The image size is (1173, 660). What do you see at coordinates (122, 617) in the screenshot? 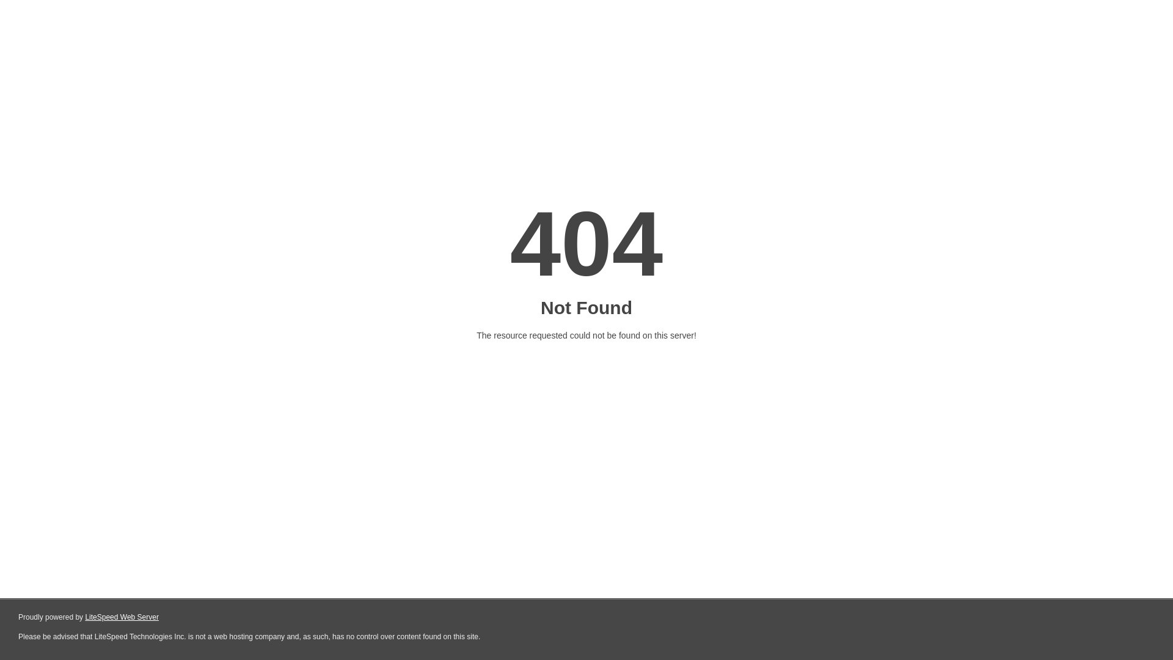
I see `LiteSpeed Web Server` at bounding box center [122, 617].